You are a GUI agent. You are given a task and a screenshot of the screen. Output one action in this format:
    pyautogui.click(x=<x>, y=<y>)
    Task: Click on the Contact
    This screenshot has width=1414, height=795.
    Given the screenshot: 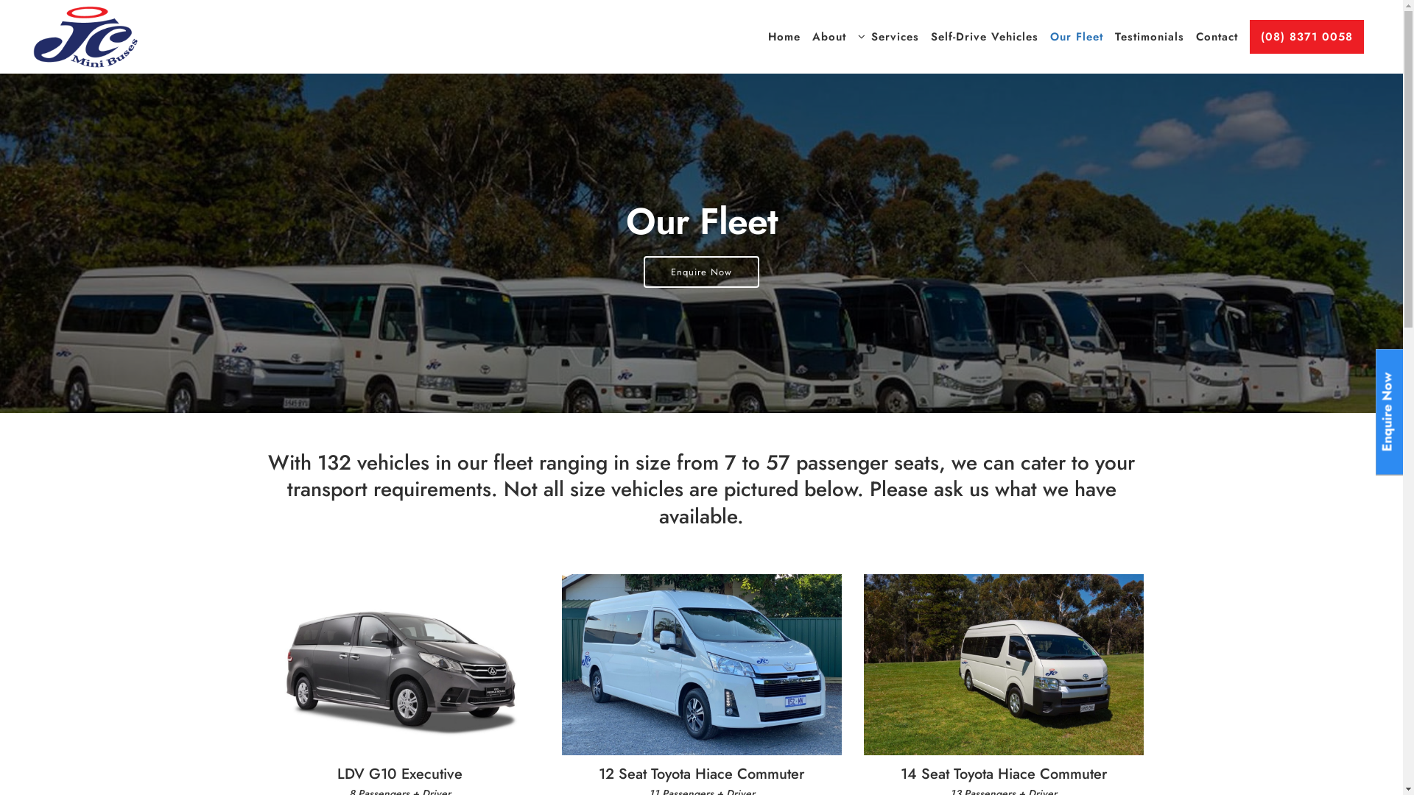 What is the action you would take?
    pyautogui.click(x=1217, y=37)
    